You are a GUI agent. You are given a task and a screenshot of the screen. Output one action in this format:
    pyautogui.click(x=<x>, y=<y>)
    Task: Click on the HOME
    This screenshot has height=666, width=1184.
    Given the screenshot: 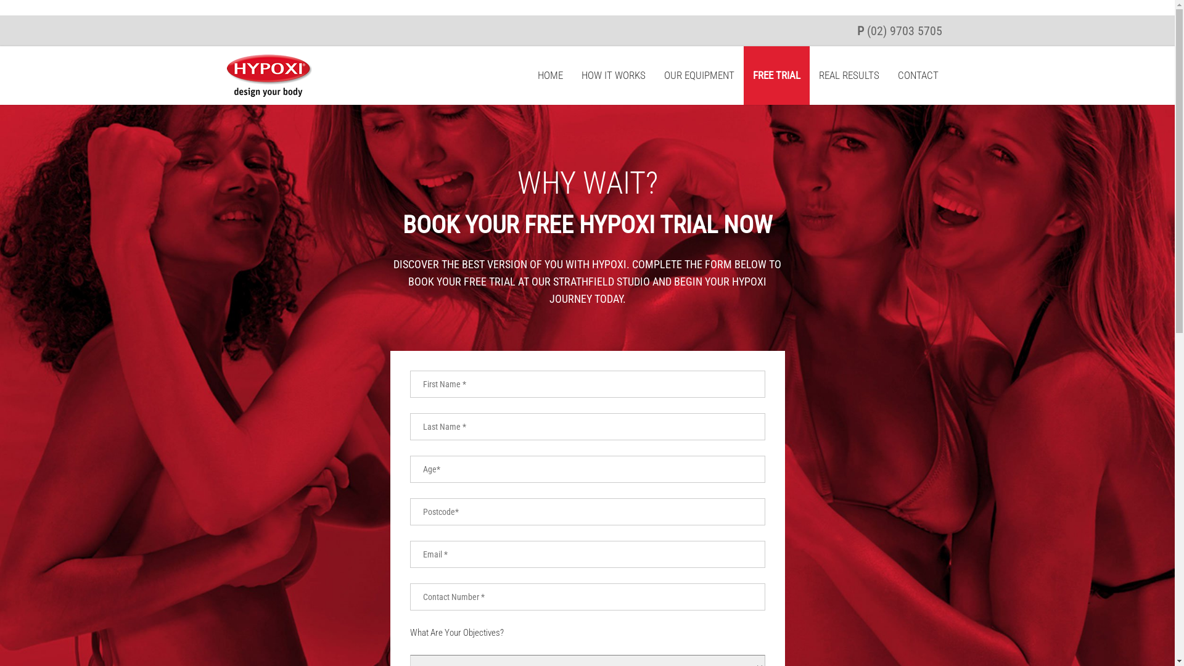 What is the action you would take?
    pyautogui.click(x=550, y=75)
    